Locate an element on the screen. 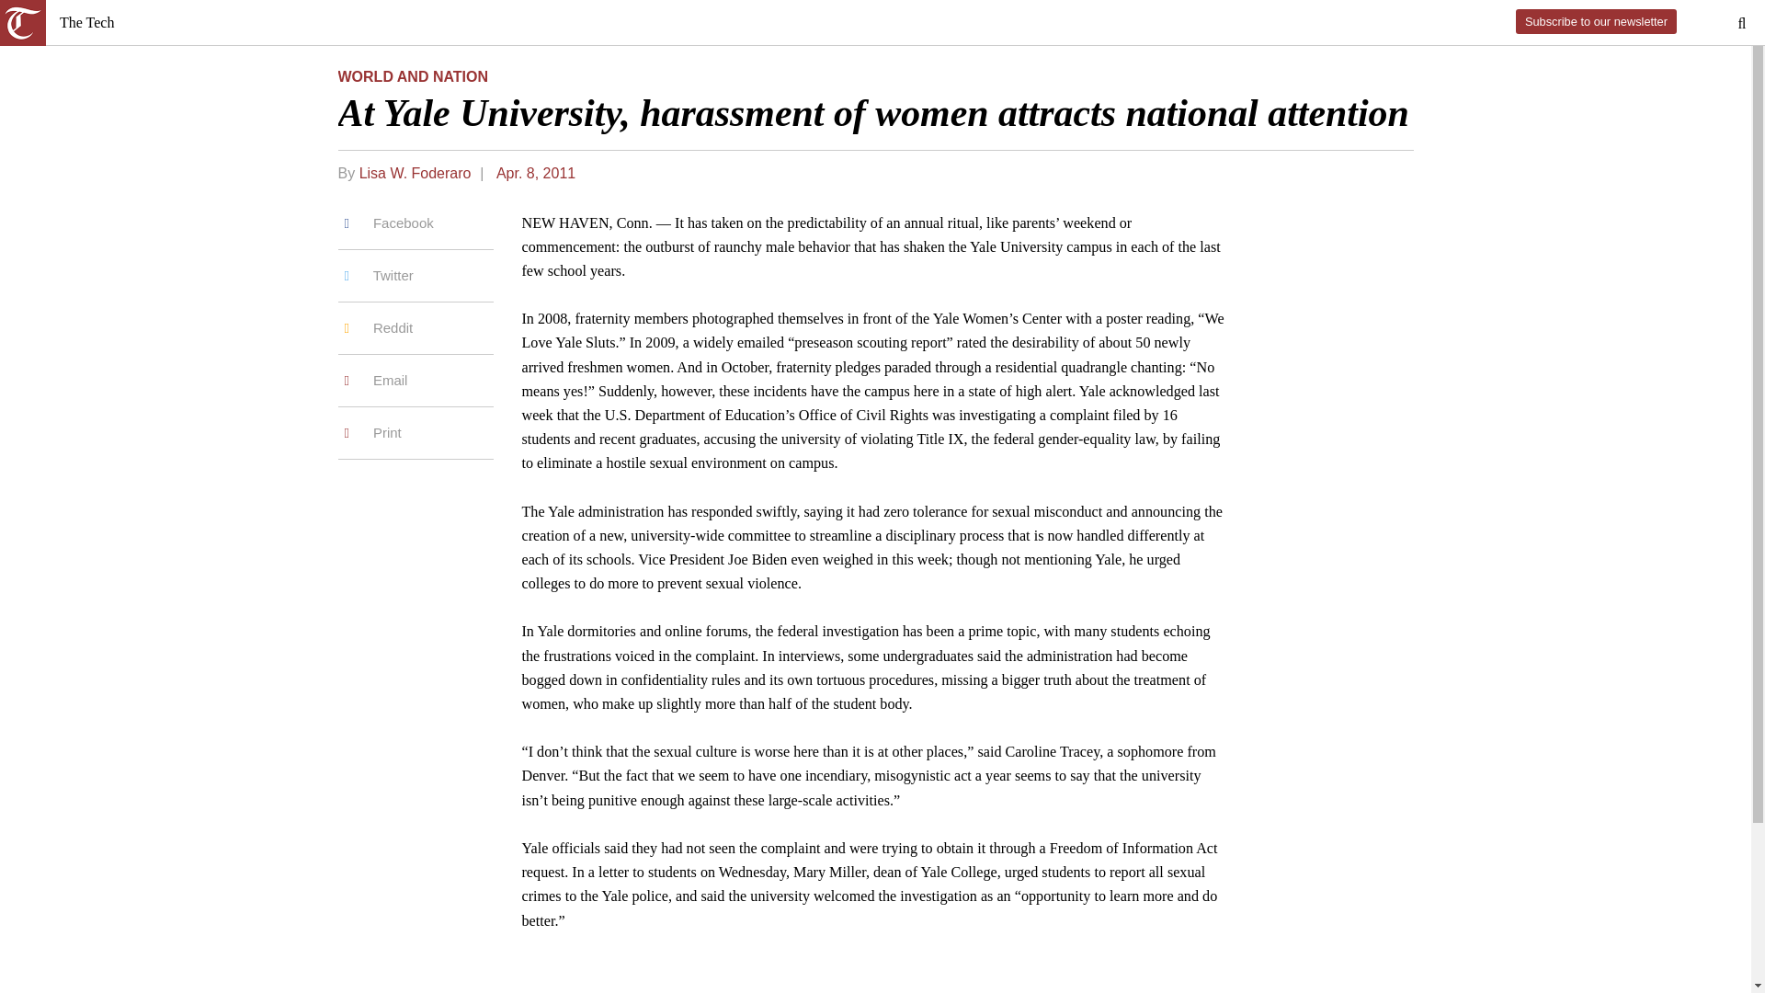 The width and height of the screenshot is (1765, 993). About Us is located at coordinates (72, 229).